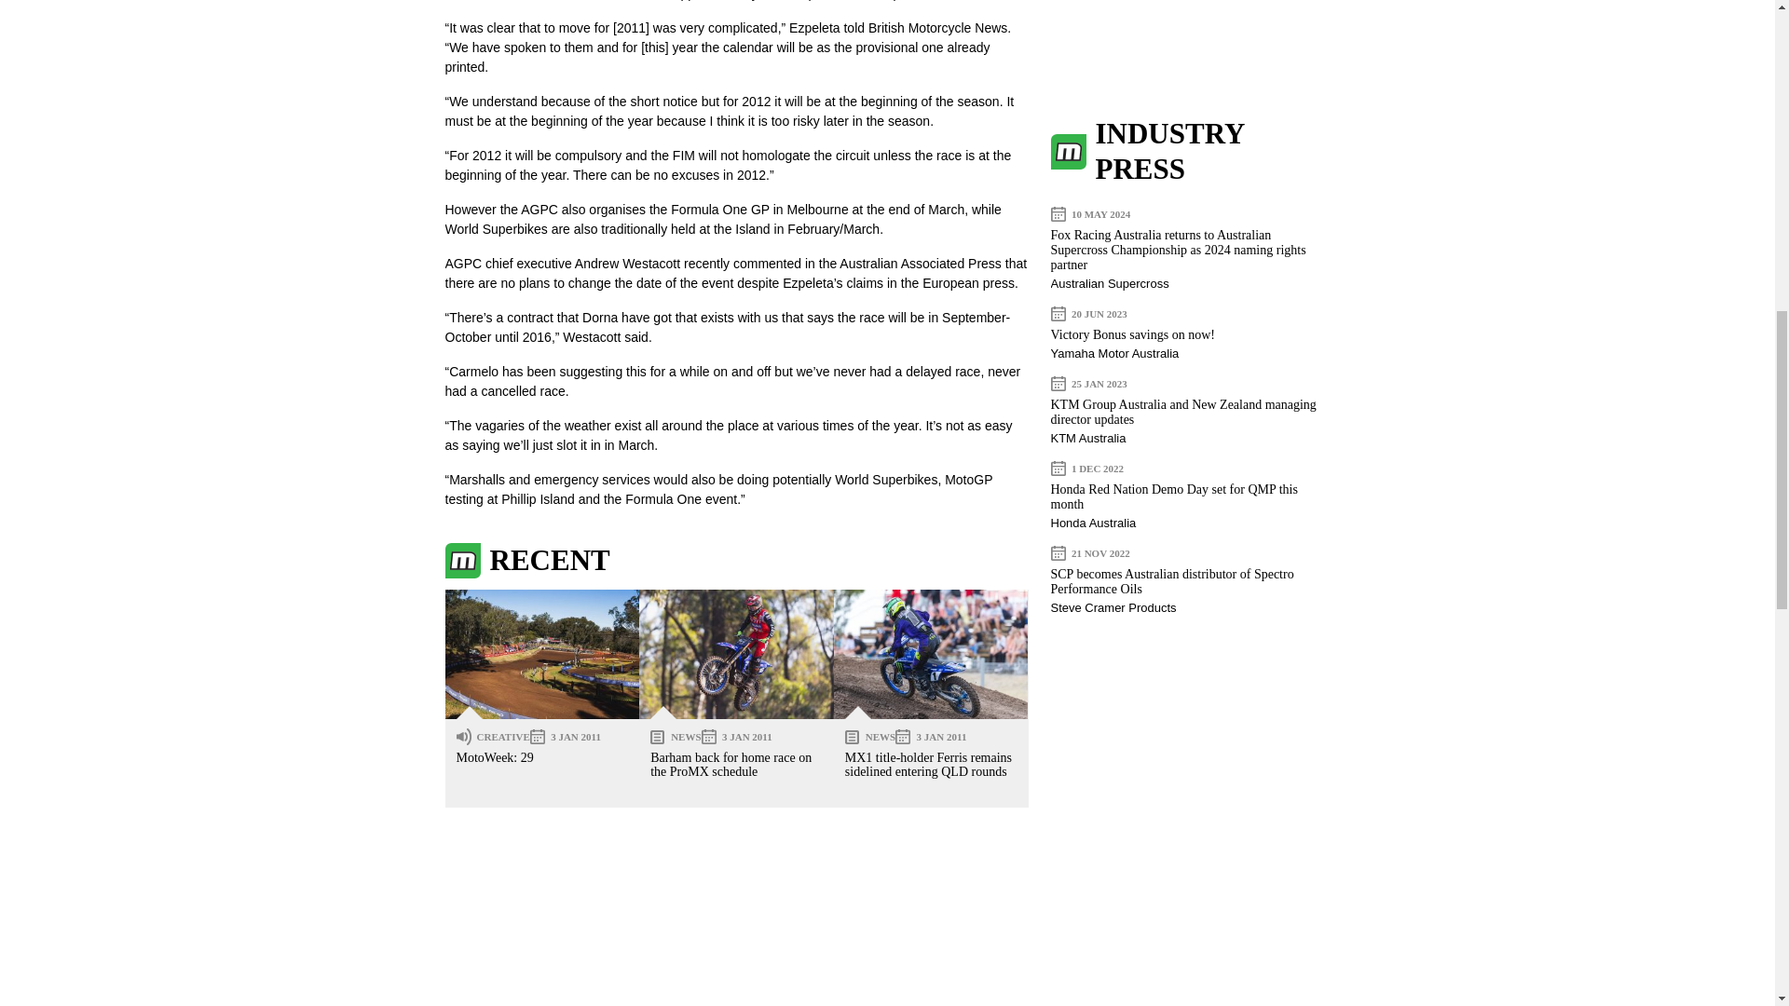  What do you see at coordinates (542, 654) in the screenshot?
I see `MotoWeek: 29` at bounding box center [542, 654].